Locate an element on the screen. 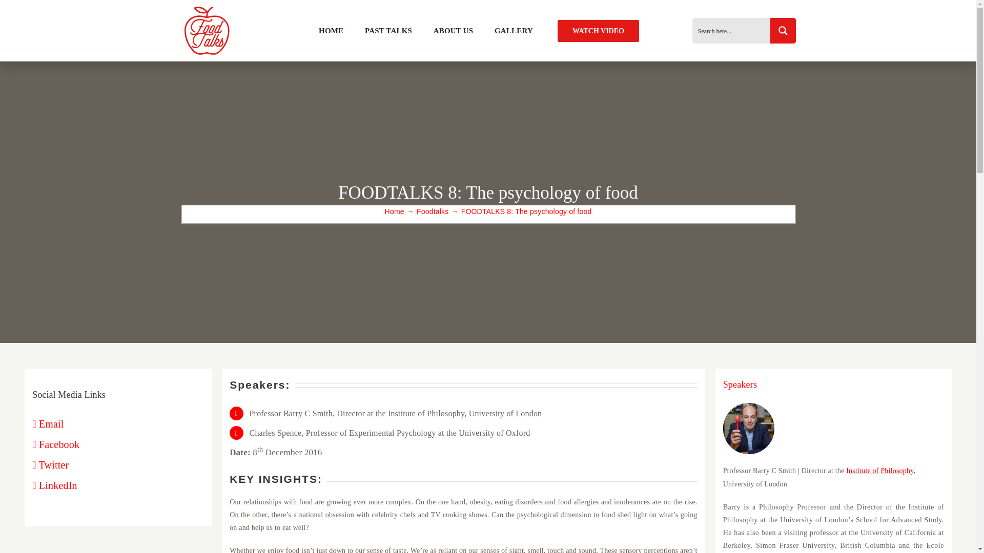 The height and width of the screenshot is (553, 984). GALLERY is located at coordinates (514, 31).